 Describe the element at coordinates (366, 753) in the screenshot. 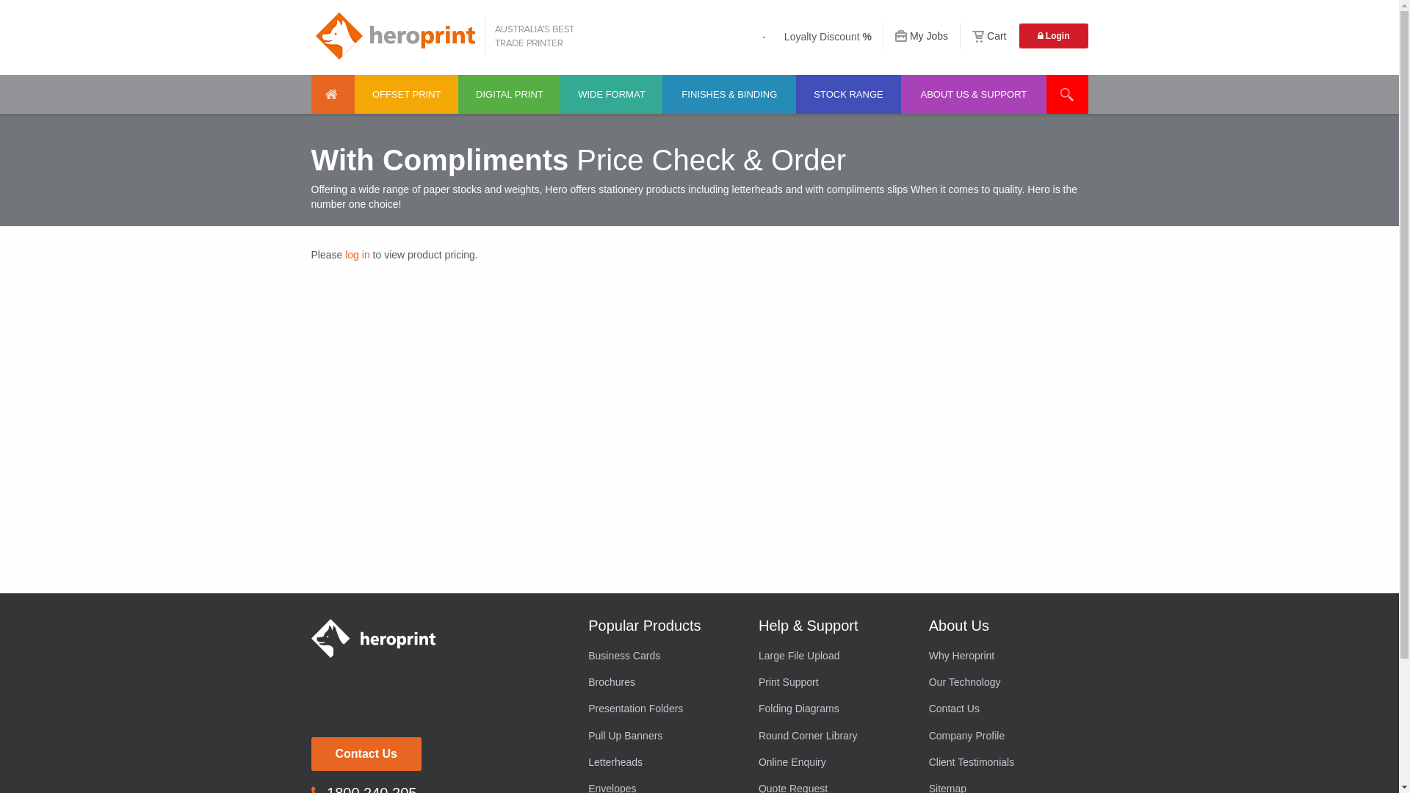

I see `Contact Us` at that location.